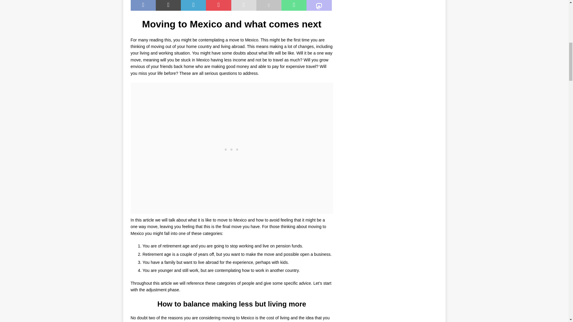  What do you see at coordinates (218, 5) in the screenshot?
I see `Pin This Post` at bounding box center [218, 5].